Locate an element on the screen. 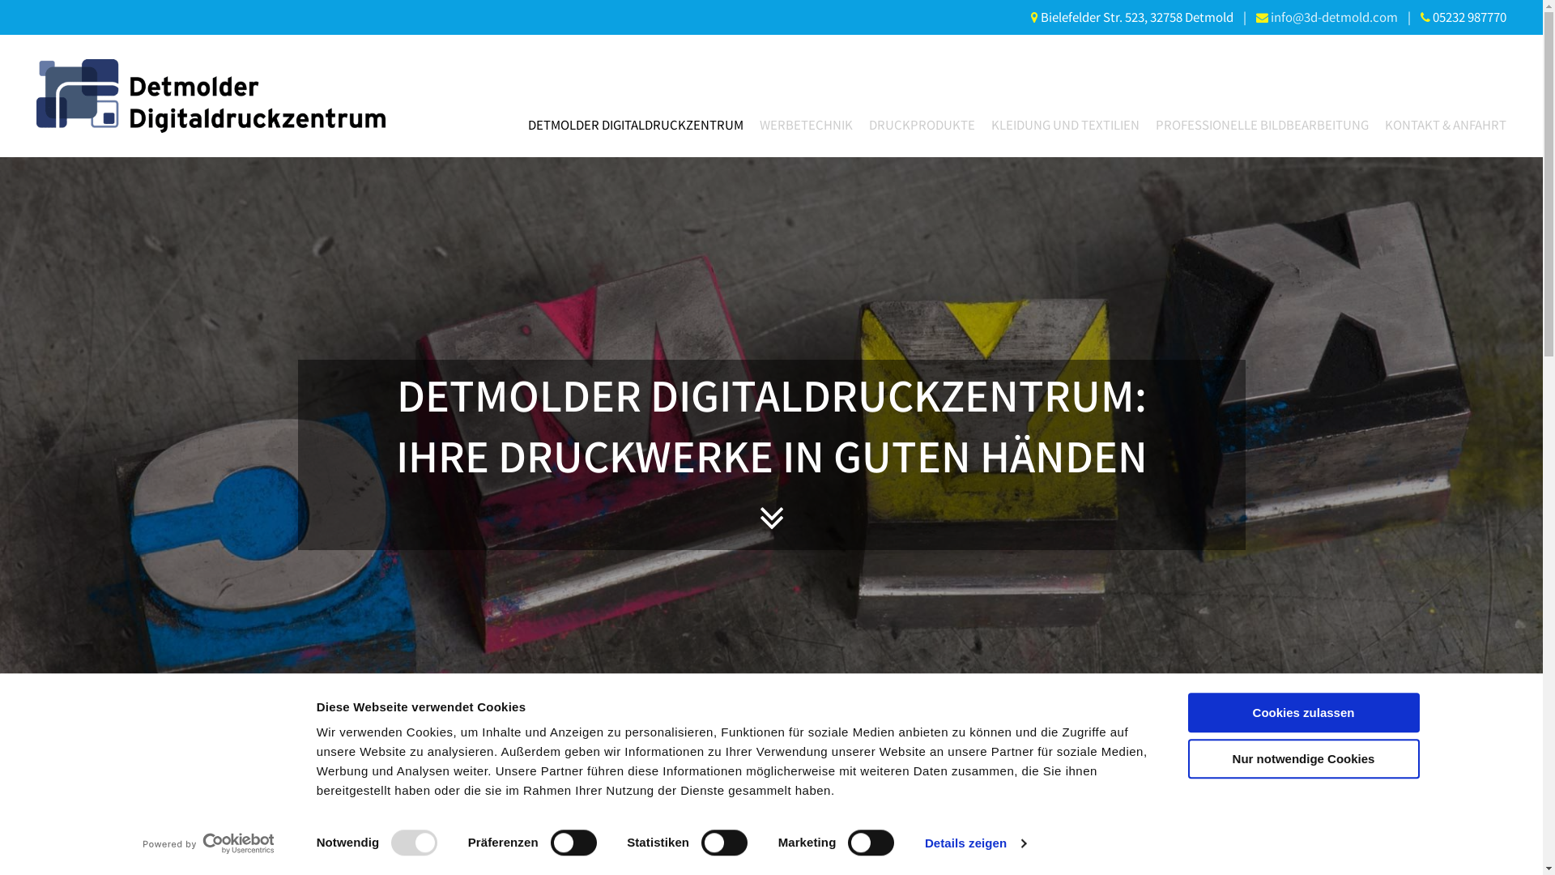  PROFESSIONELLE BILDBEARBEITUNG is located at coordinates (1254, 125).